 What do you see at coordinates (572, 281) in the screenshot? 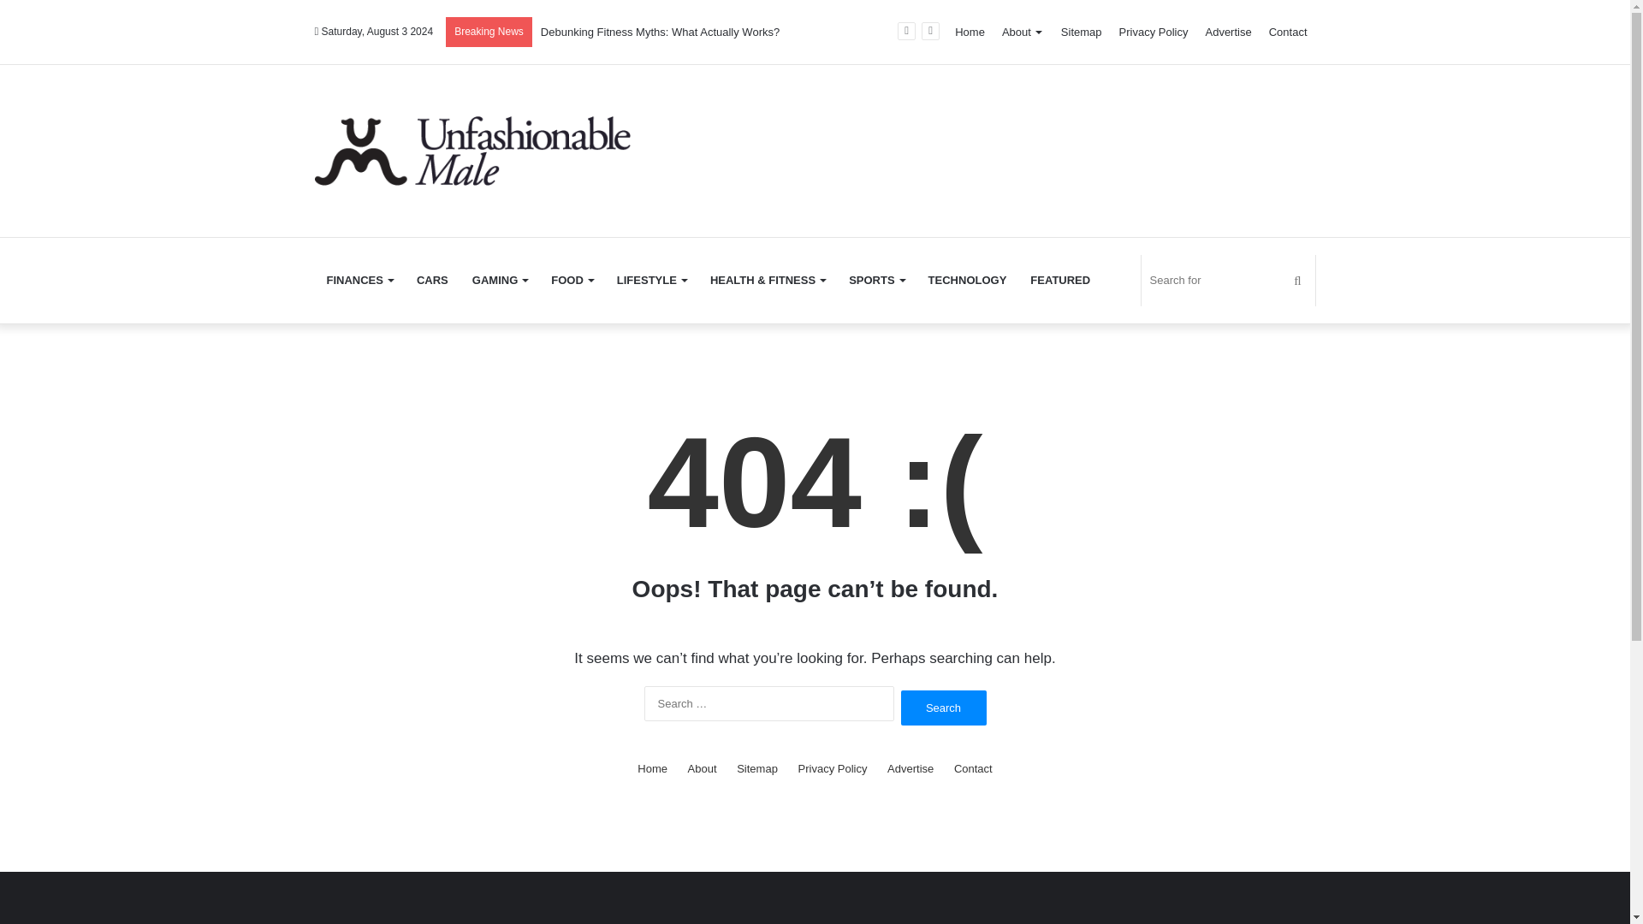
I see `FOOD` at bounding box center [572, 281].